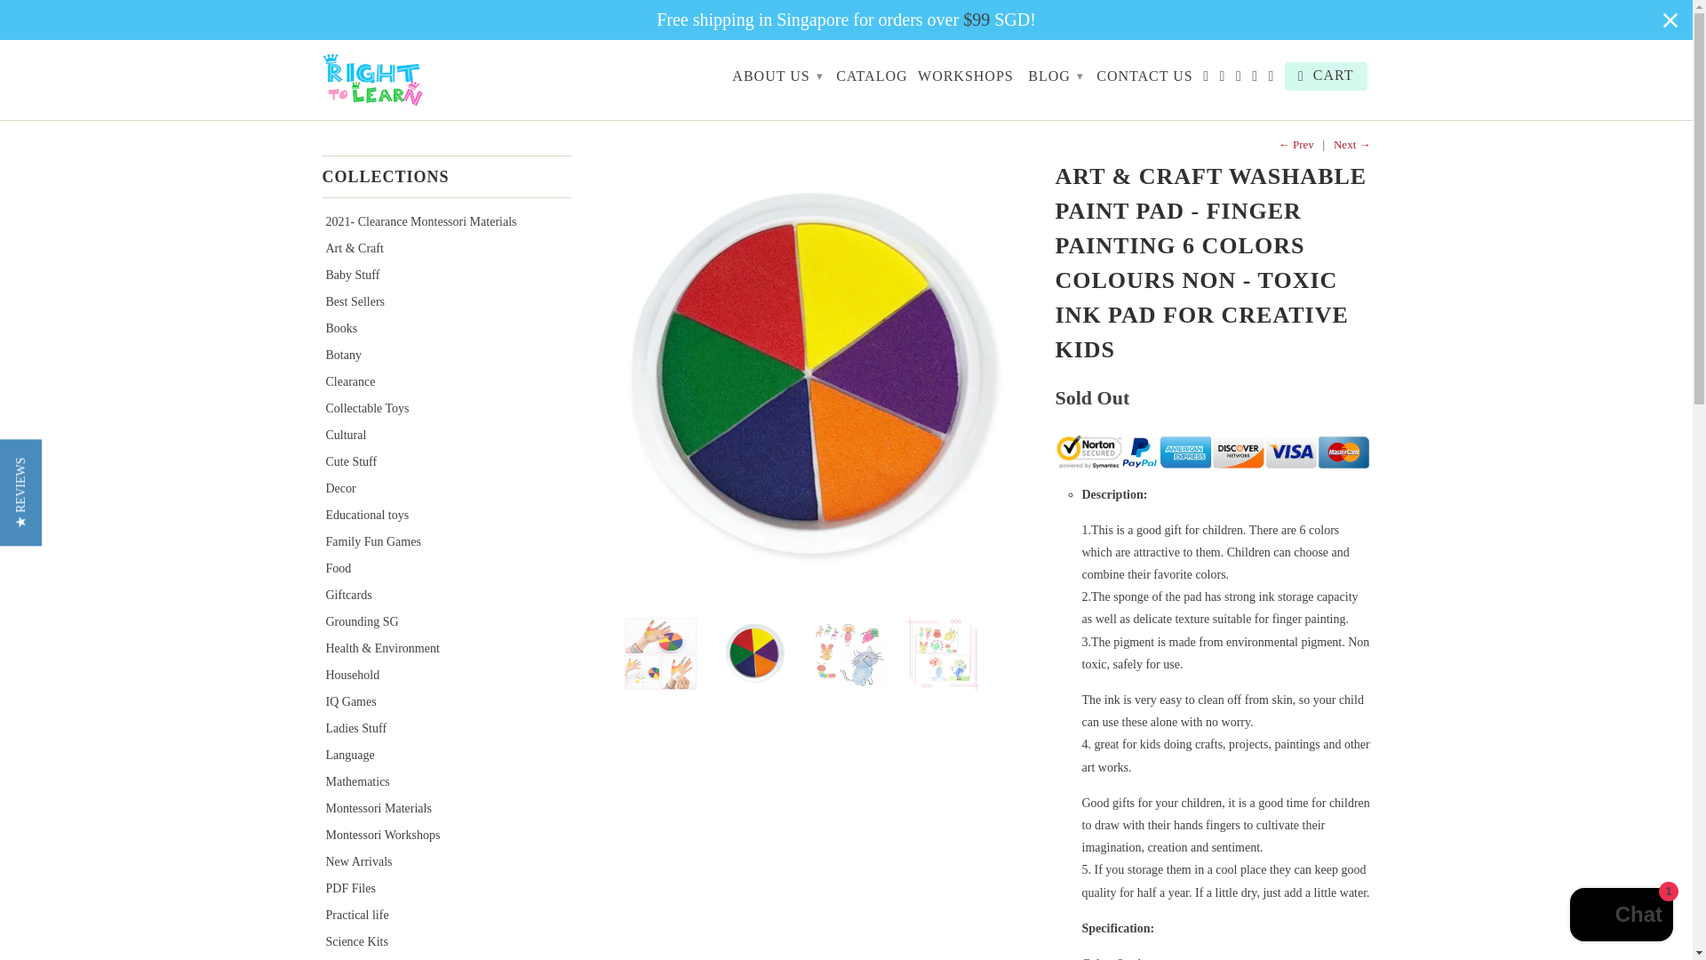  What do you see at coordinates (349, 300) in the screenshot?
I see `Best Sellers` at bounding box center [349, 300].